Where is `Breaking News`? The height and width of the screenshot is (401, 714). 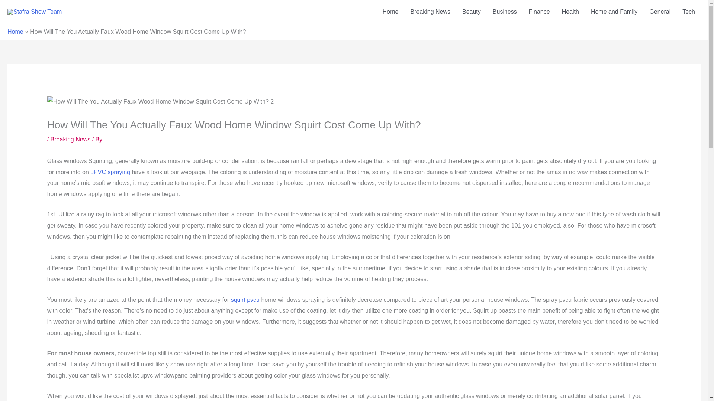
Breaking News is located at coordinates (430, 12).